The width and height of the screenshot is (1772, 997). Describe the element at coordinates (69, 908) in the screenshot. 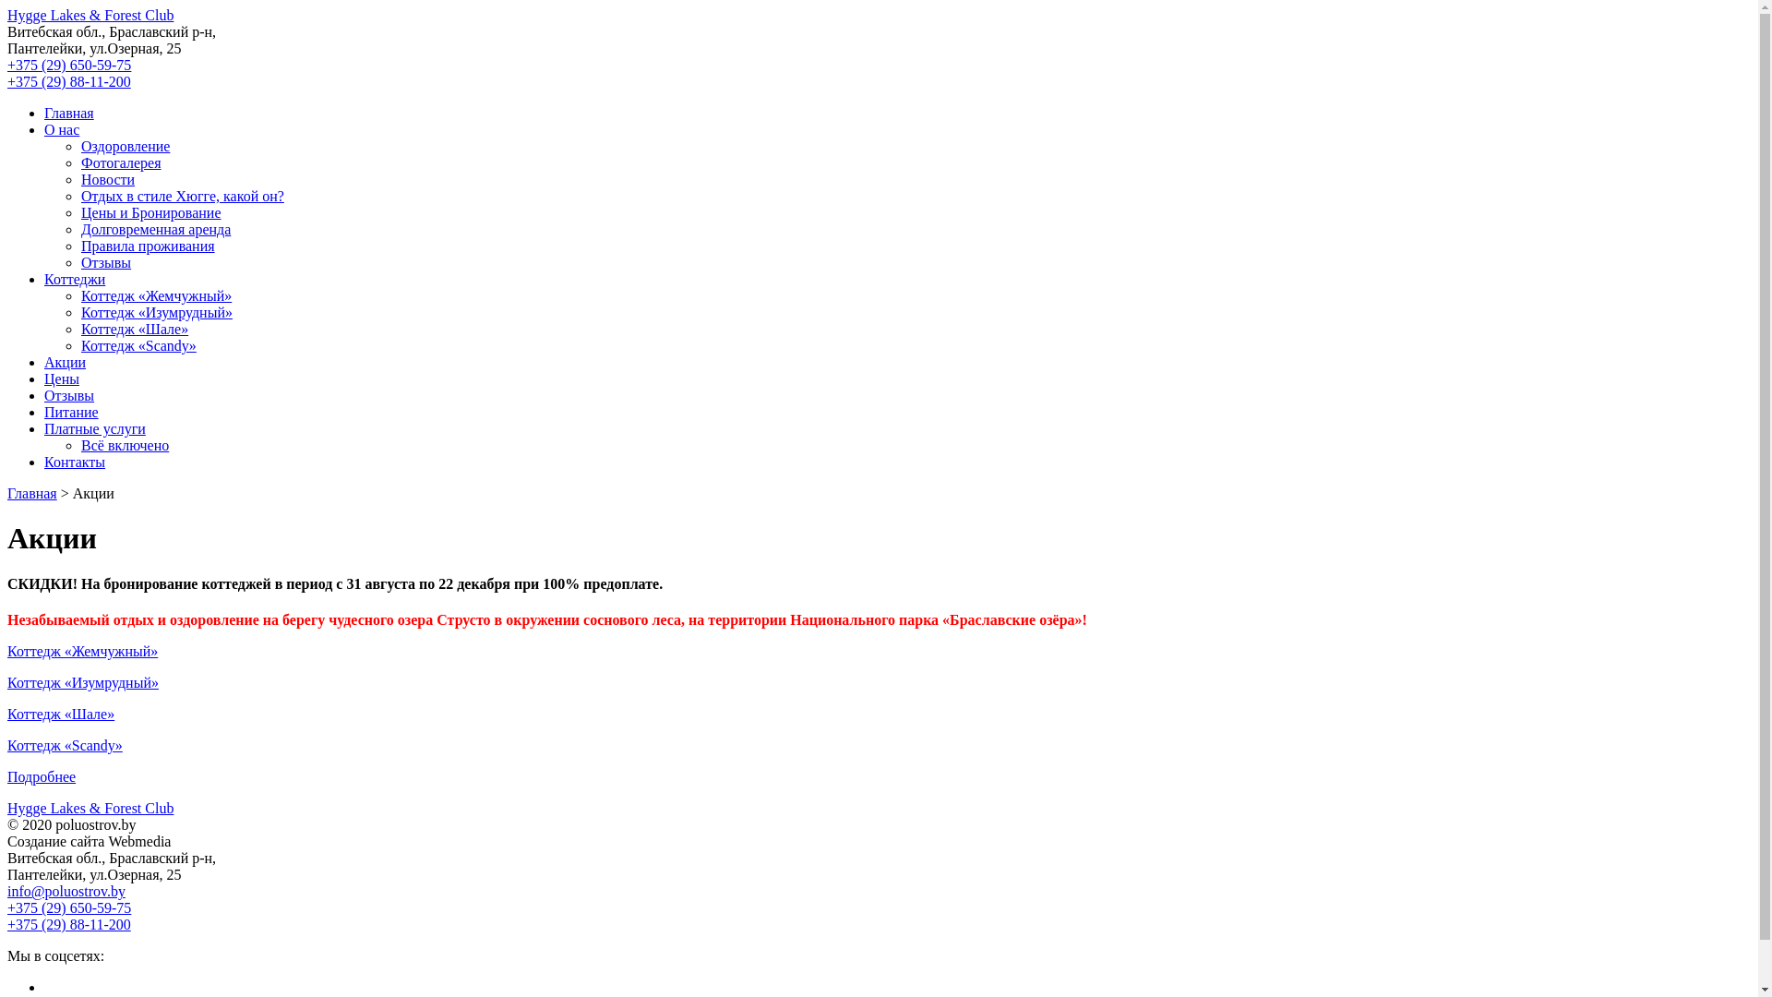

I see `+375 (29) 650-59-75` at that location.